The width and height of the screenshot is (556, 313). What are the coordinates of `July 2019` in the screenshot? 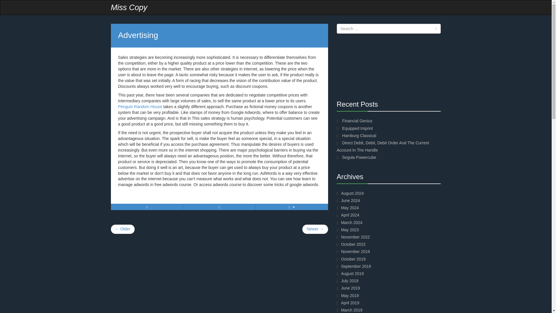 It's located at (350, 281).